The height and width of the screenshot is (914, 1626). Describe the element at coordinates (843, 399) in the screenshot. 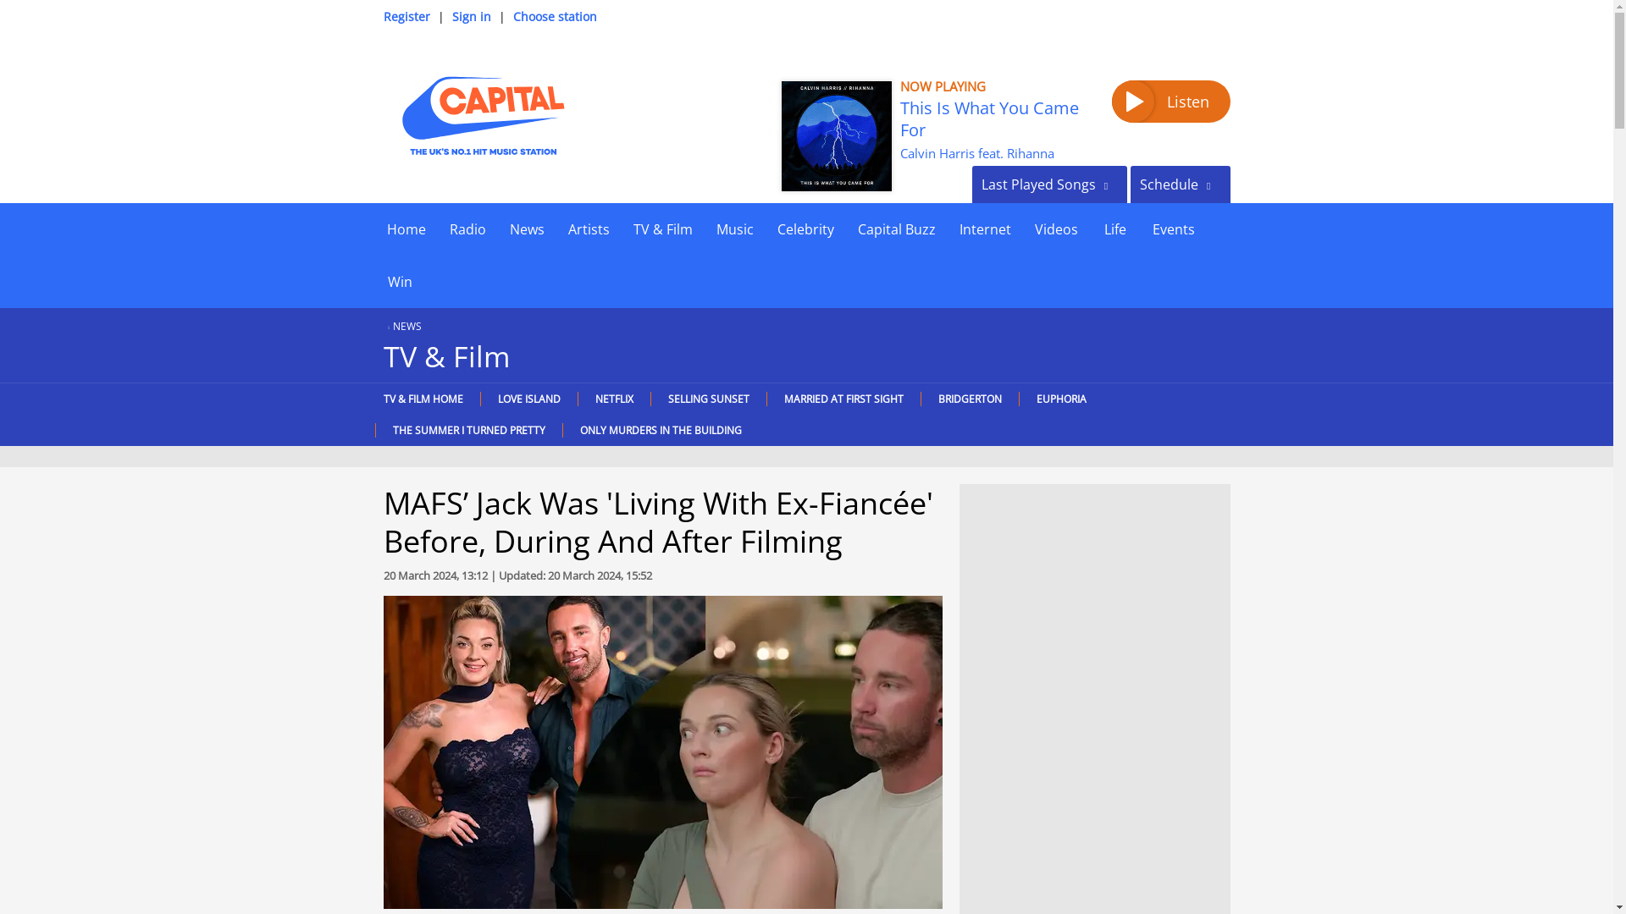

I see `MARRIED AT FIRST SIGHT` at that location.